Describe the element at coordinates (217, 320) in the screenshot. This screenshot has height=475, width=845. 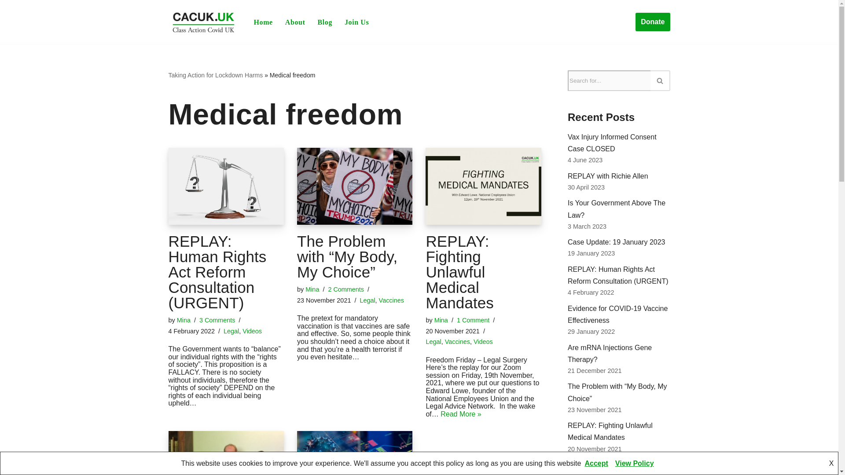
I see `3 Comments` at that location.